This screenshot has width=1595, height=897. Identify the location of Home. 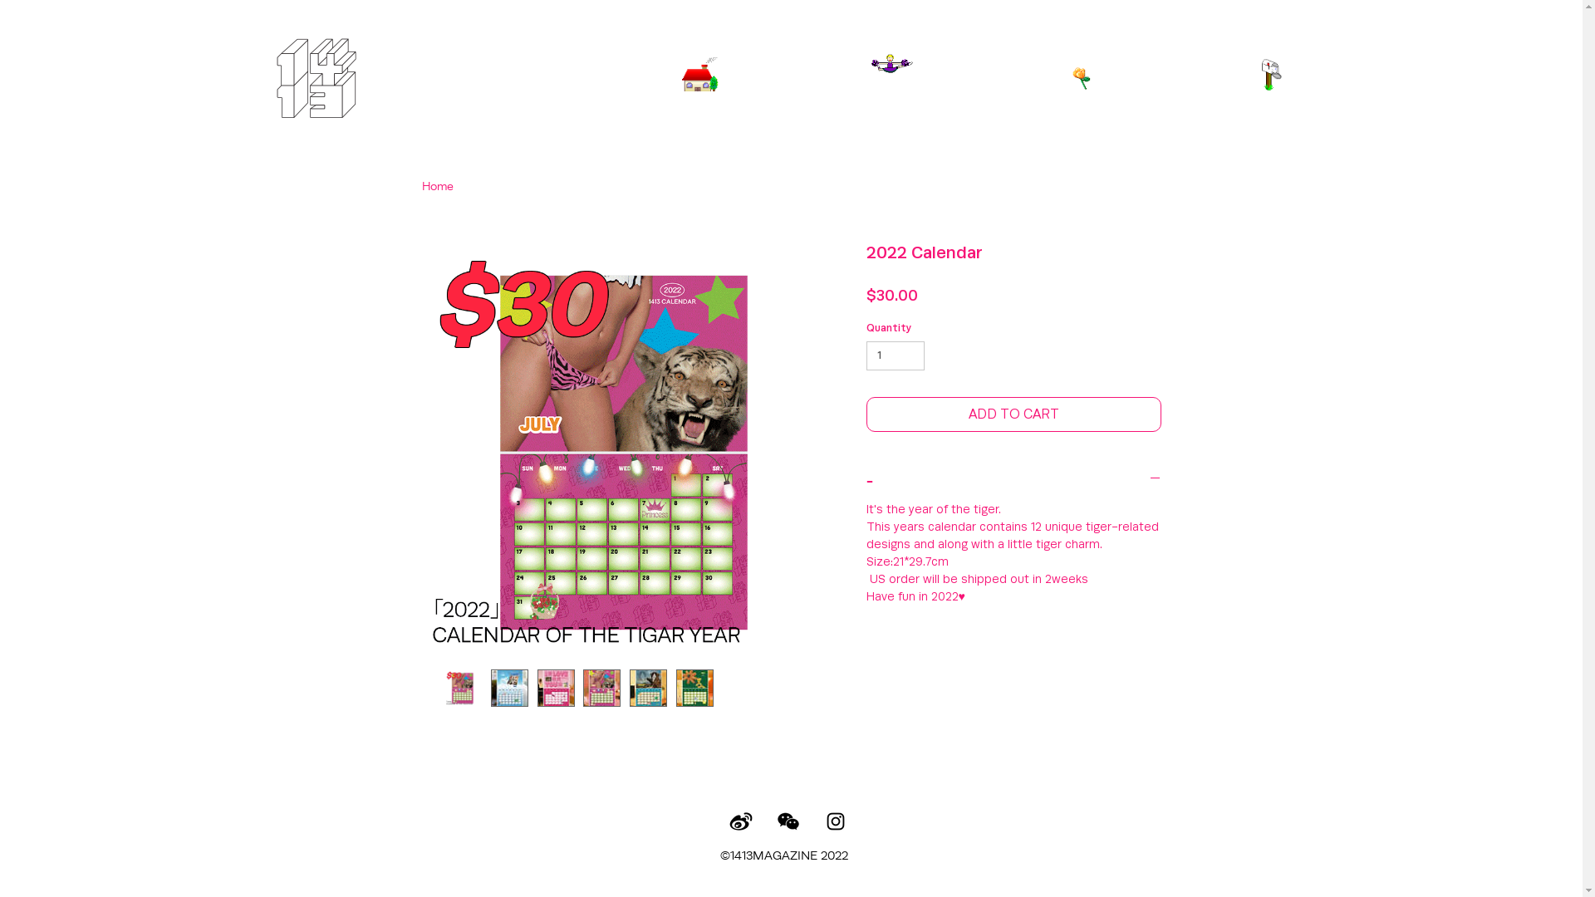
(438, 186).